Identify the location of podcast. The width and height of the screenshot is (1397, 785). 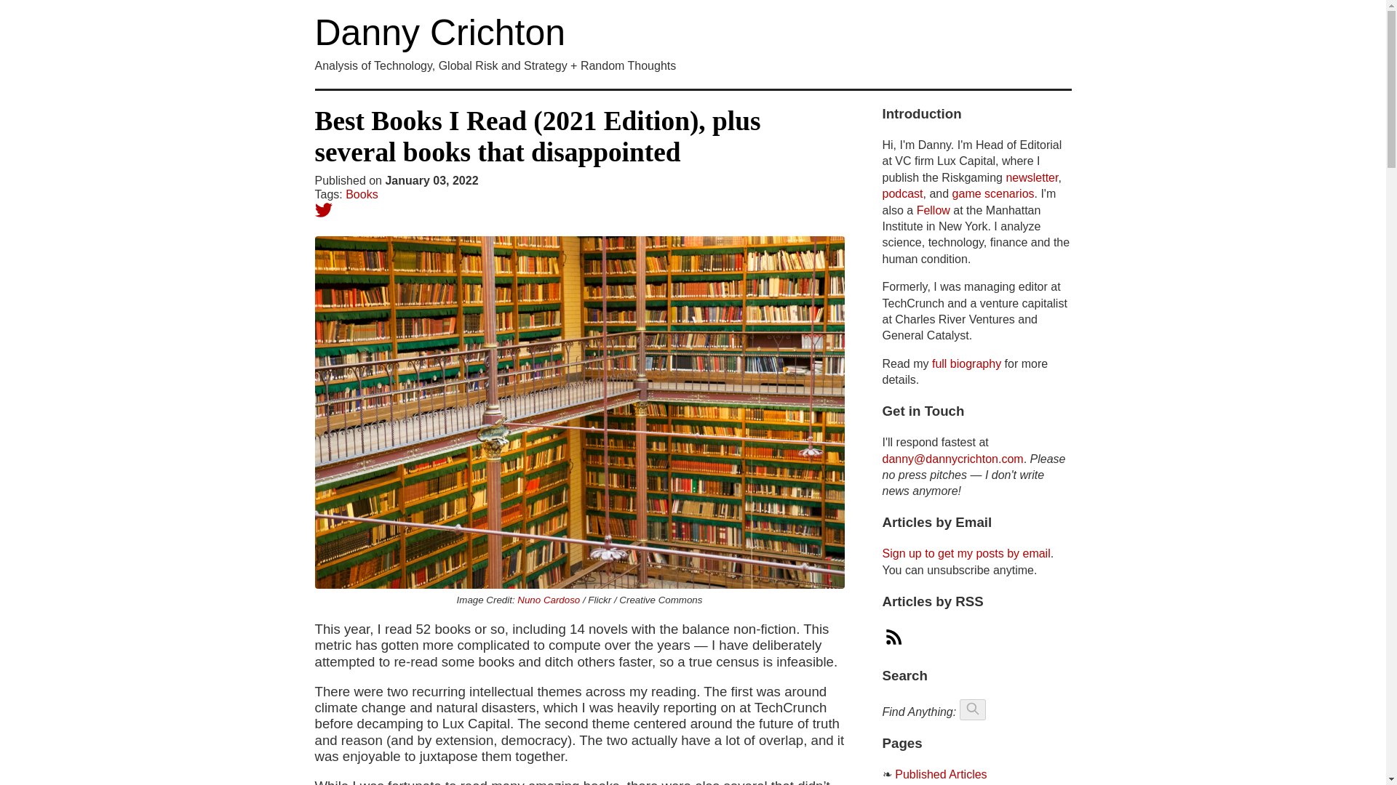
(902, 193).